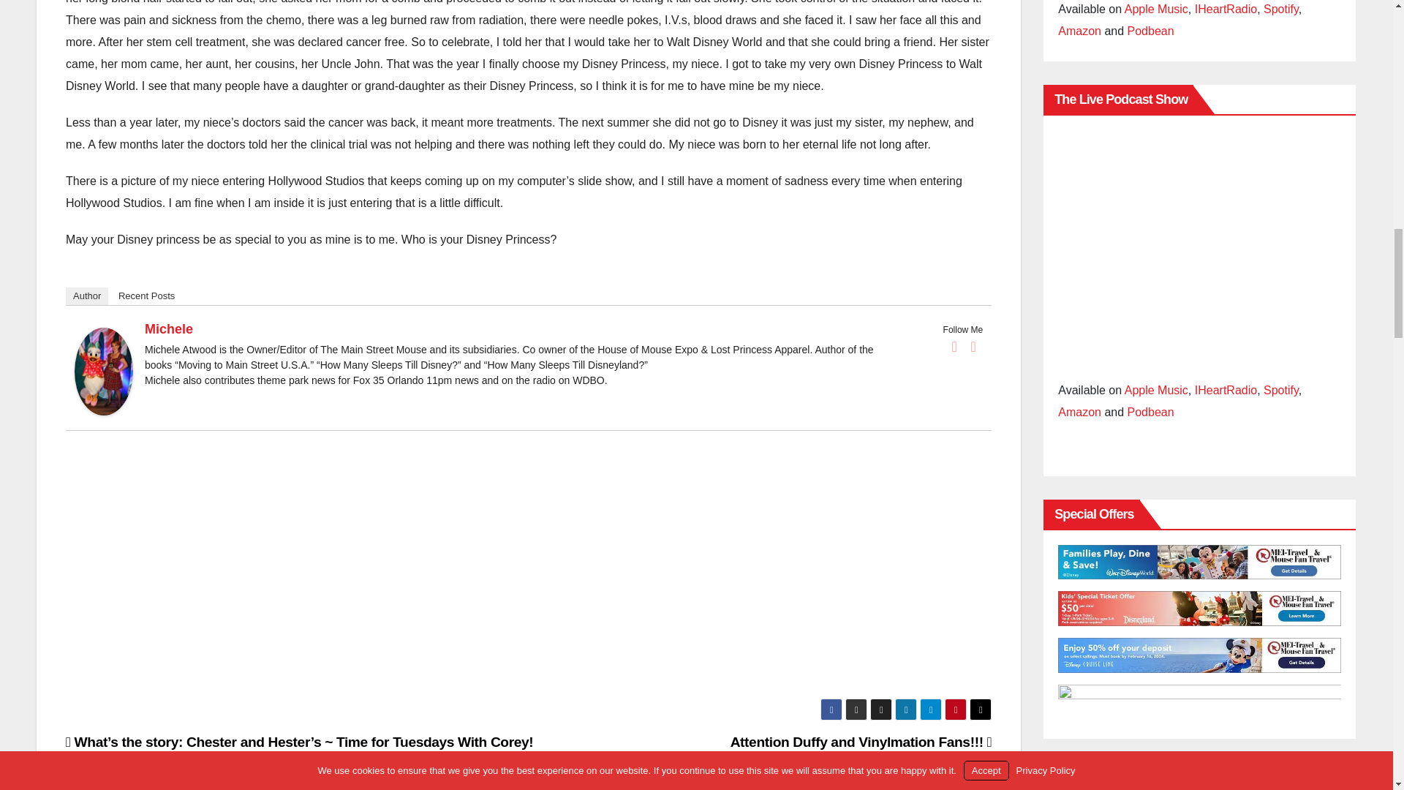 The width and height of the screenshot is (1404, 790). What do you see at coordinates (168, 329) in the screenshot?
I see `Michele` at bounding box center [168, 329].